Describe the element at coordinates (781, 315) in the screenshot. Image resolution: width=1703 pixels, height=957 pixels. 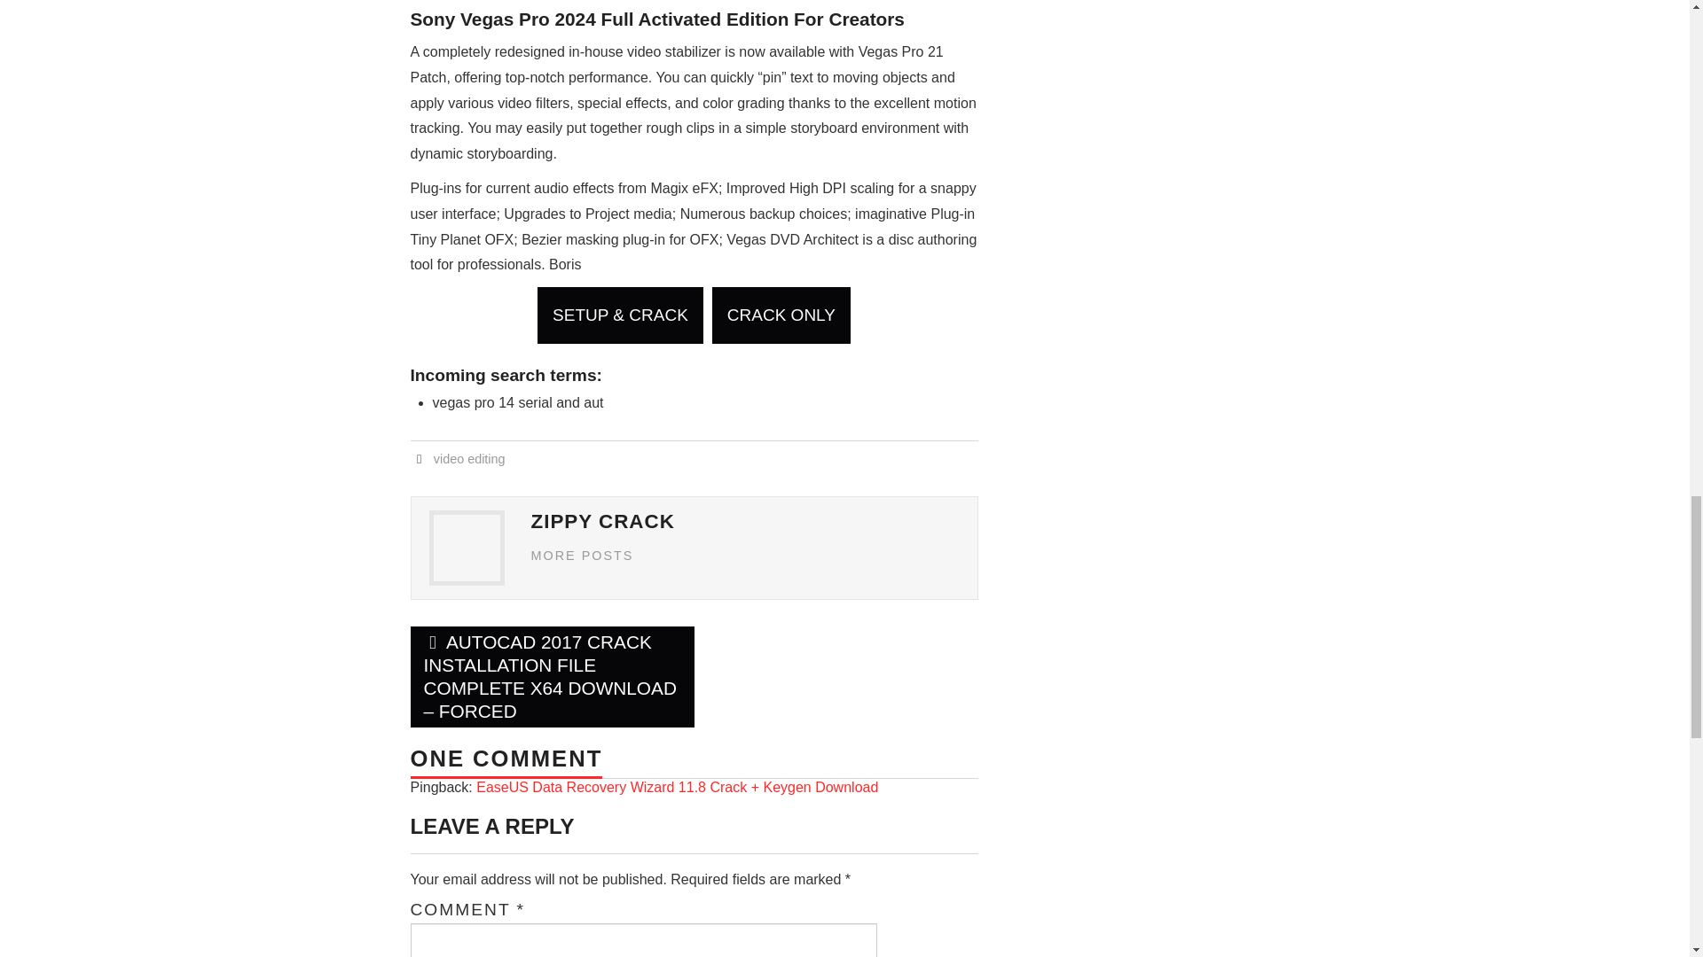
I see `CRACK ONLY` at that location.